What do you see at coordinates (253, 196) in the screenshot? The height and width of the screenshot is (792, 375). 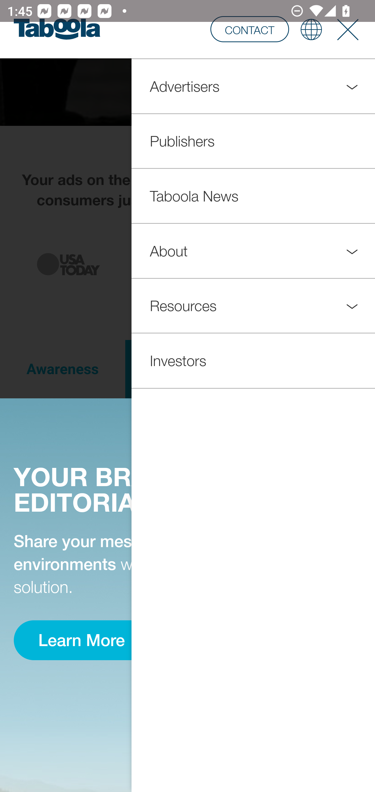 I see `Taboola News` at bounding box center [253, 196].